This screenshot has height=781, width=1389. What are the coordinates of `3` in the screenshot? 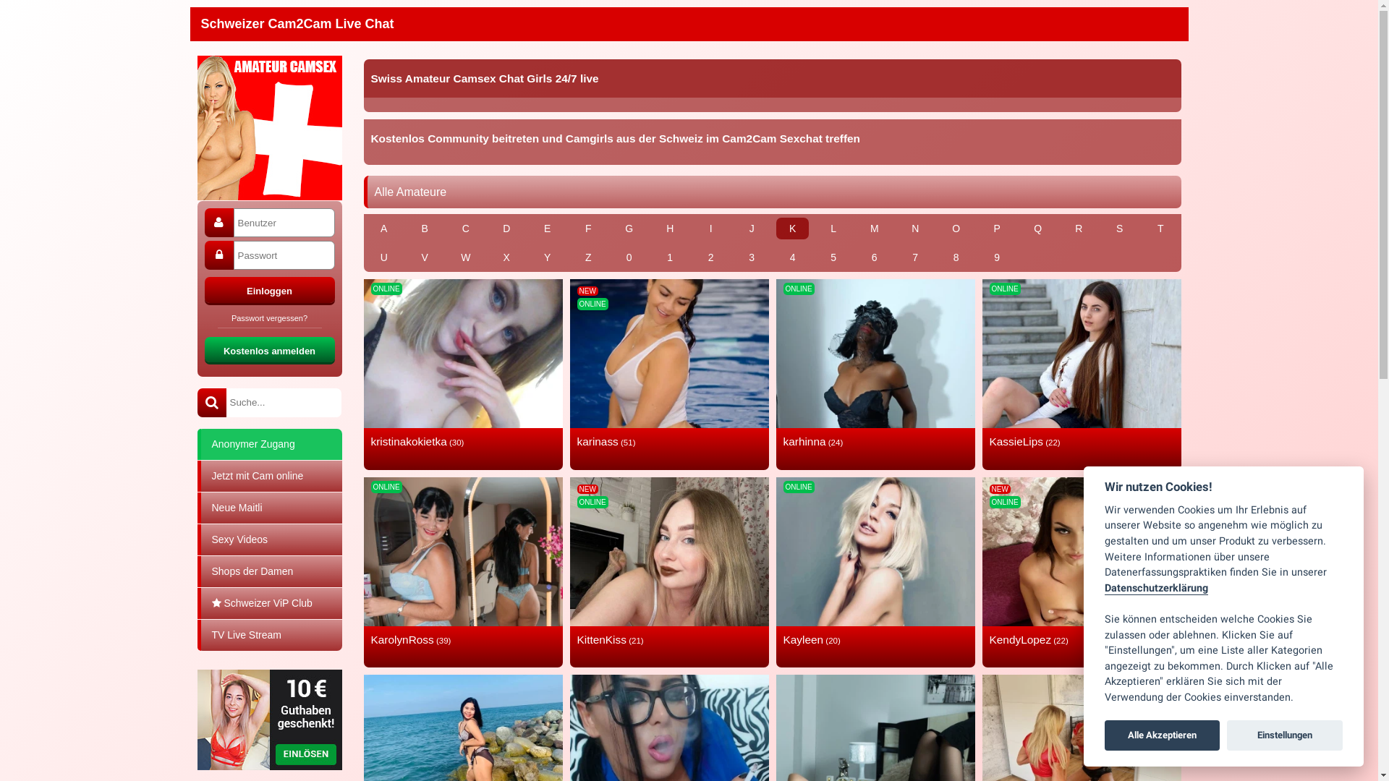 It's located at (752, 257).